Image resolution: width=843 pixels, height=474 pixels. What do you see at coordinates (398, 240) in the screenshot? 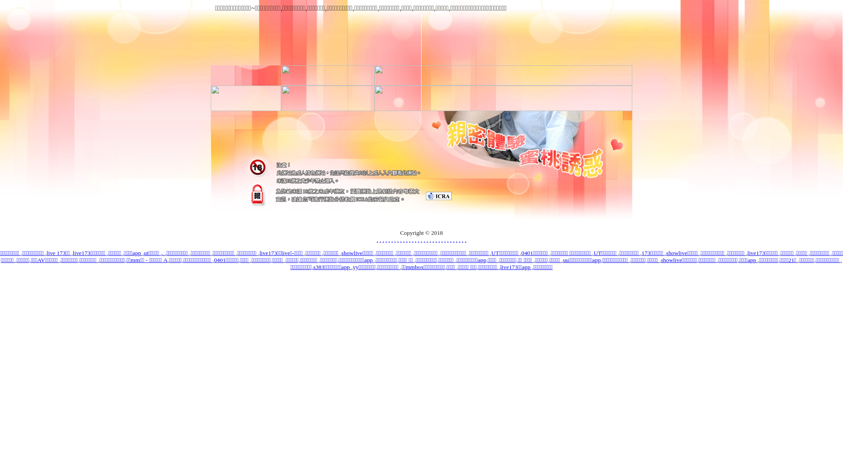
I see `.` at bounding box center [398, 240].